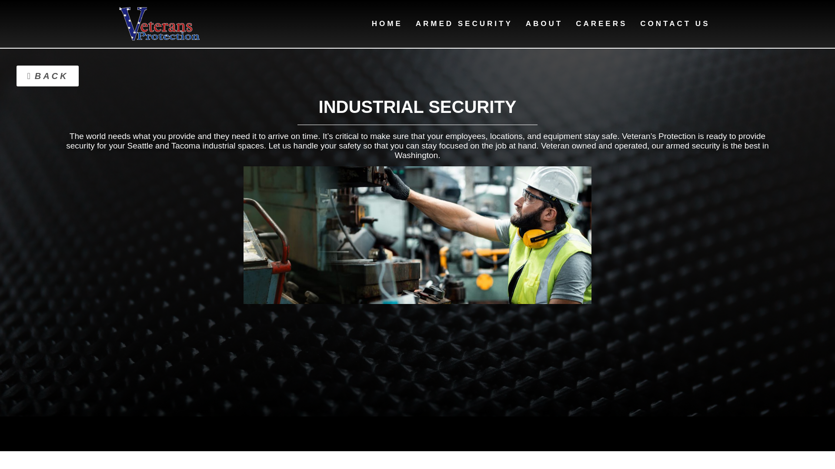  Describe the element at coordinates (464, 23) in the screenshot. I see `ARMED SECURITY` at that location.